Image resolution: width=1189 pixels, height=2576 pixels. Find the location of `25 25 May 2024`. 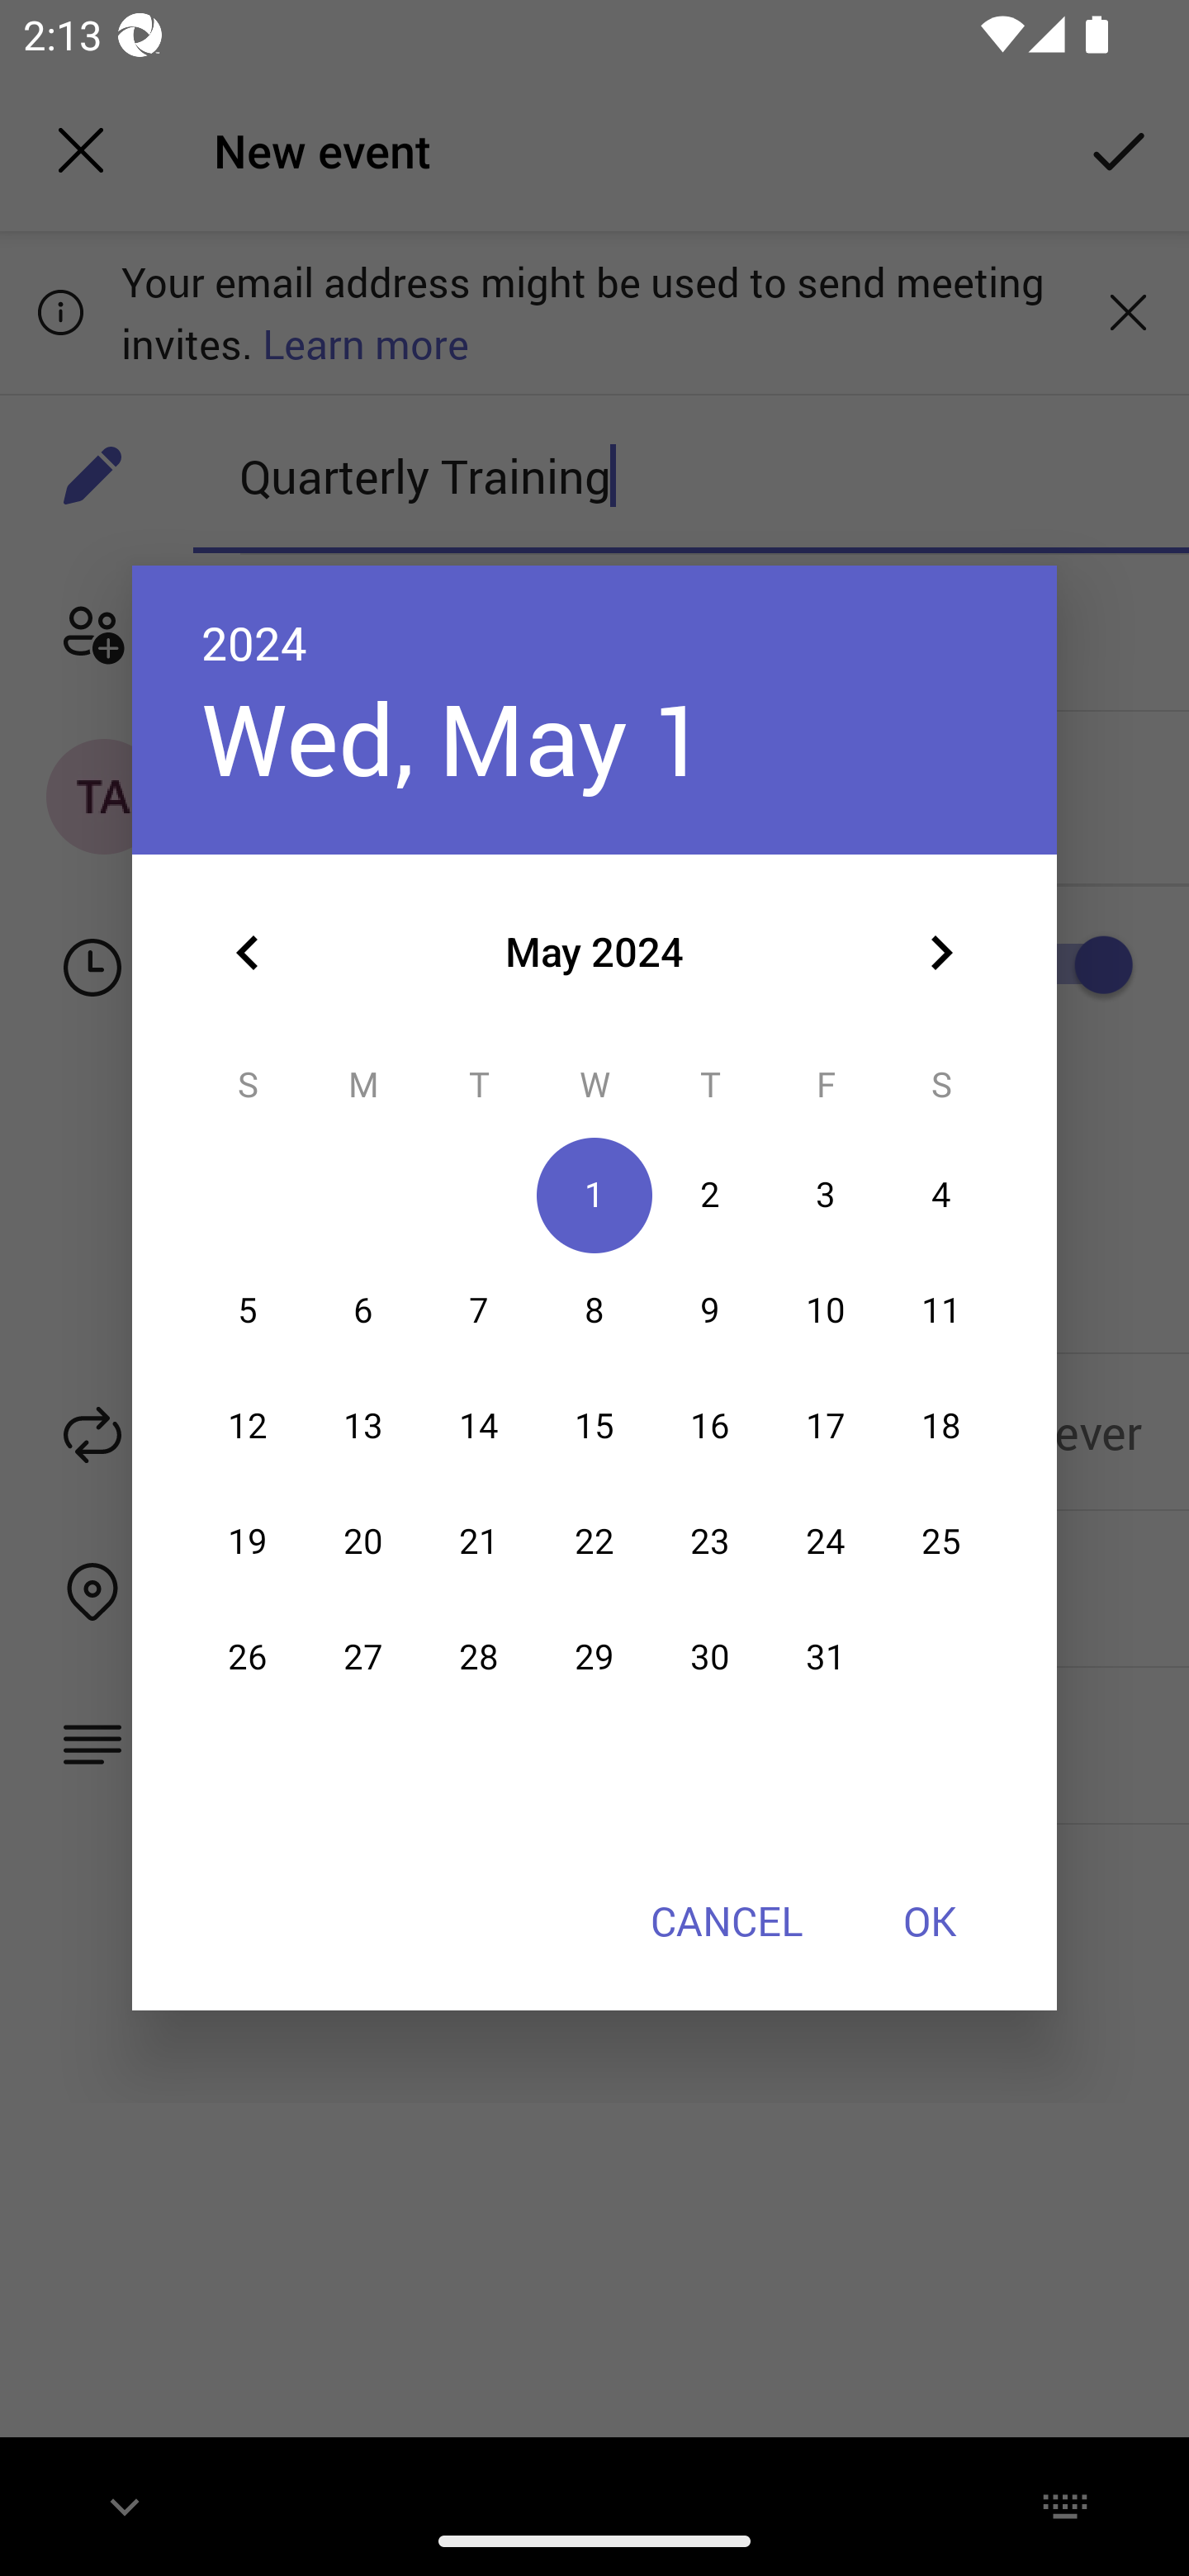

25 25 May 2024 is located at coordinates (940, 1541).